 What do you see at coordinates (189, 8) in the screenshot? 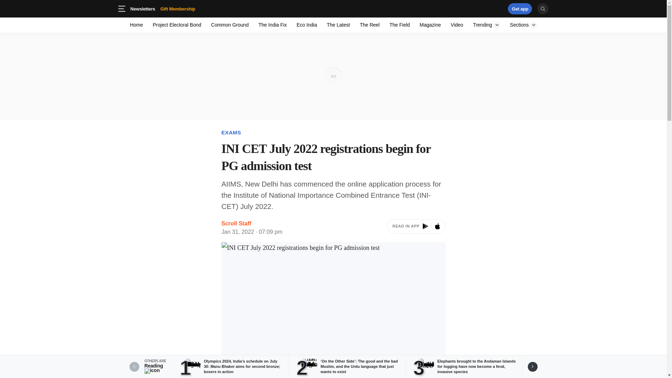
I see `Sections` at bounding box center [189, 8].